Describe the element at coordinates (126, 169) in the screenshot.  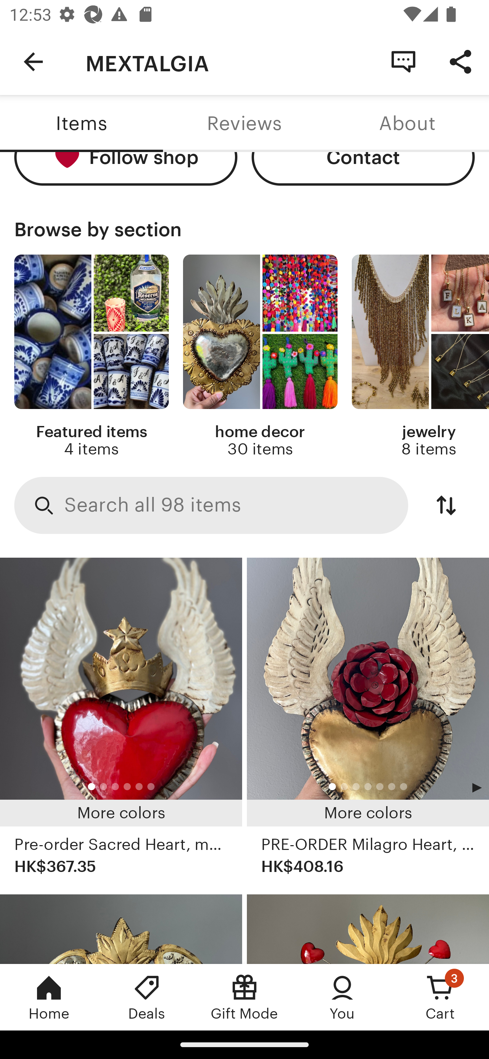
I see `Follow shop` at that location.